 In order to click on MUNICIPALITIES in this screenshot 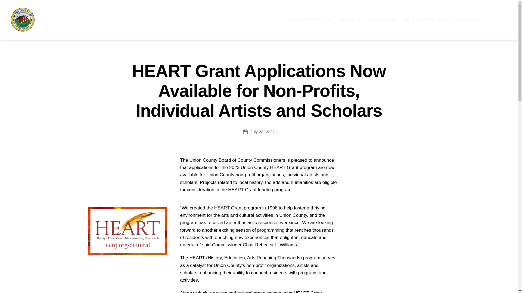, I will do `click(425, 20)`.